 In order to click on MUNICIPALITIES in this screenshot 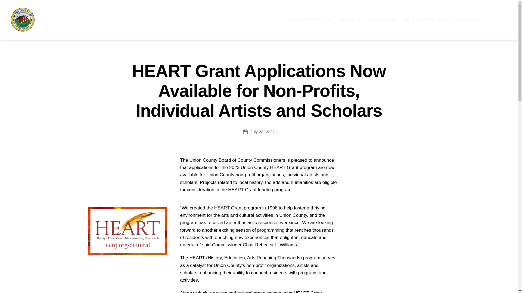, I will do `click(425, 20)`.